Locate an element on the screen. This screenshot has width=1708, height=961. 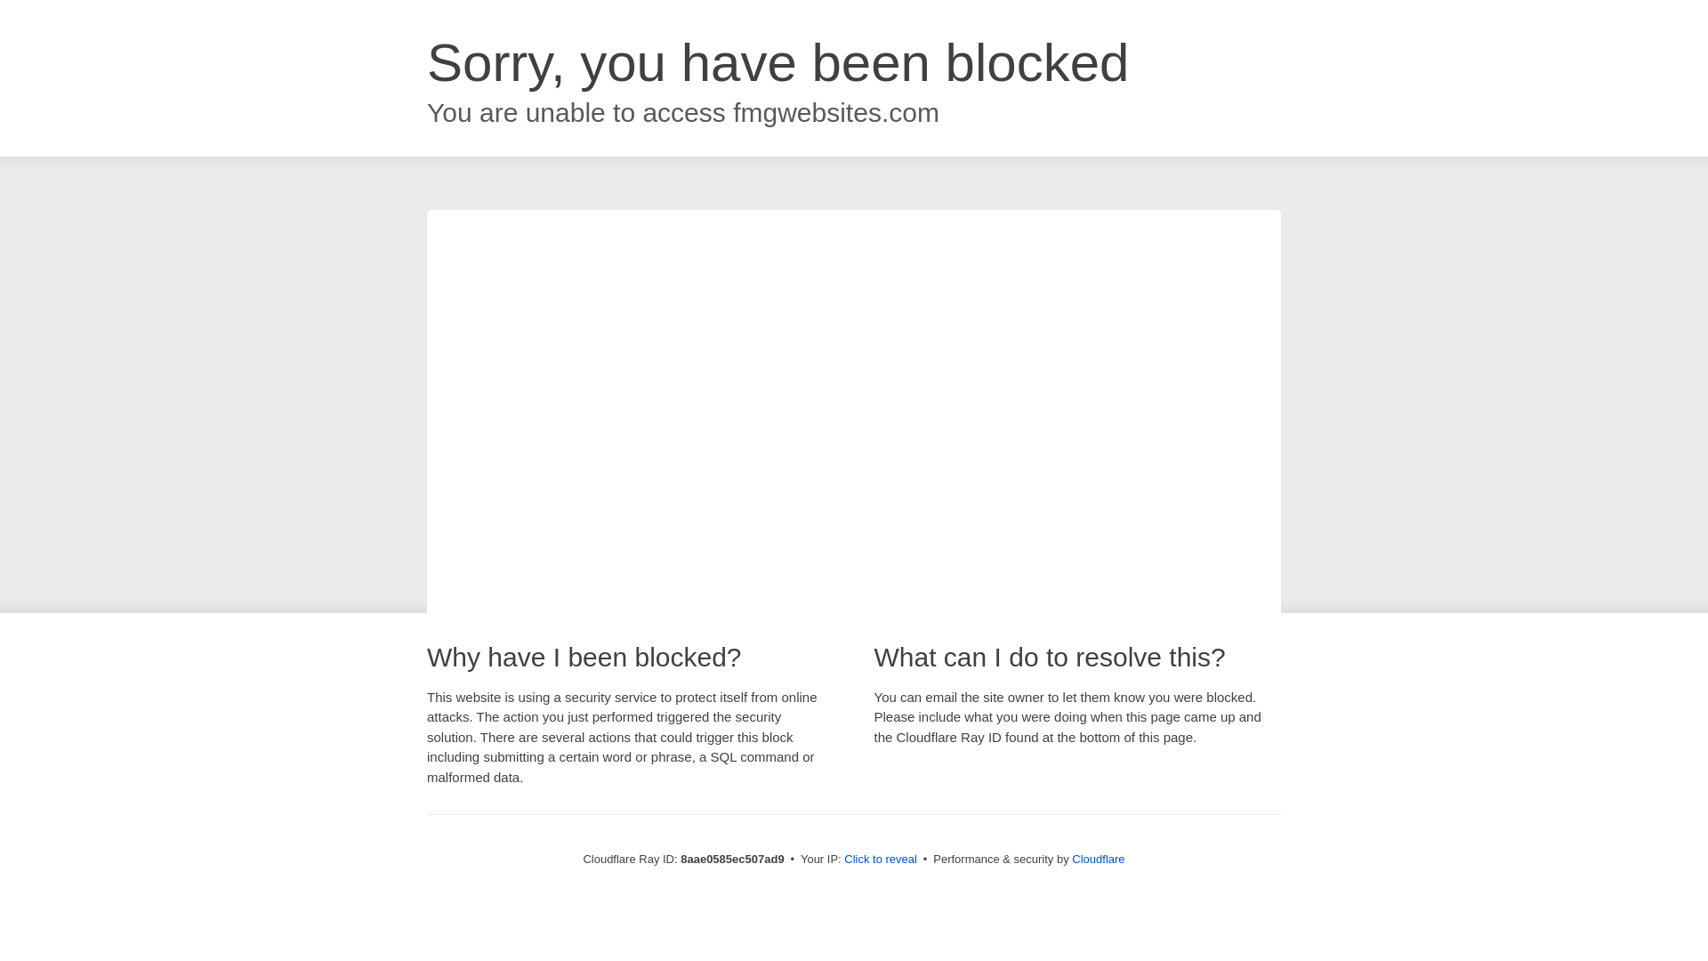
Click to reveal is located at coordinates (881, 860).